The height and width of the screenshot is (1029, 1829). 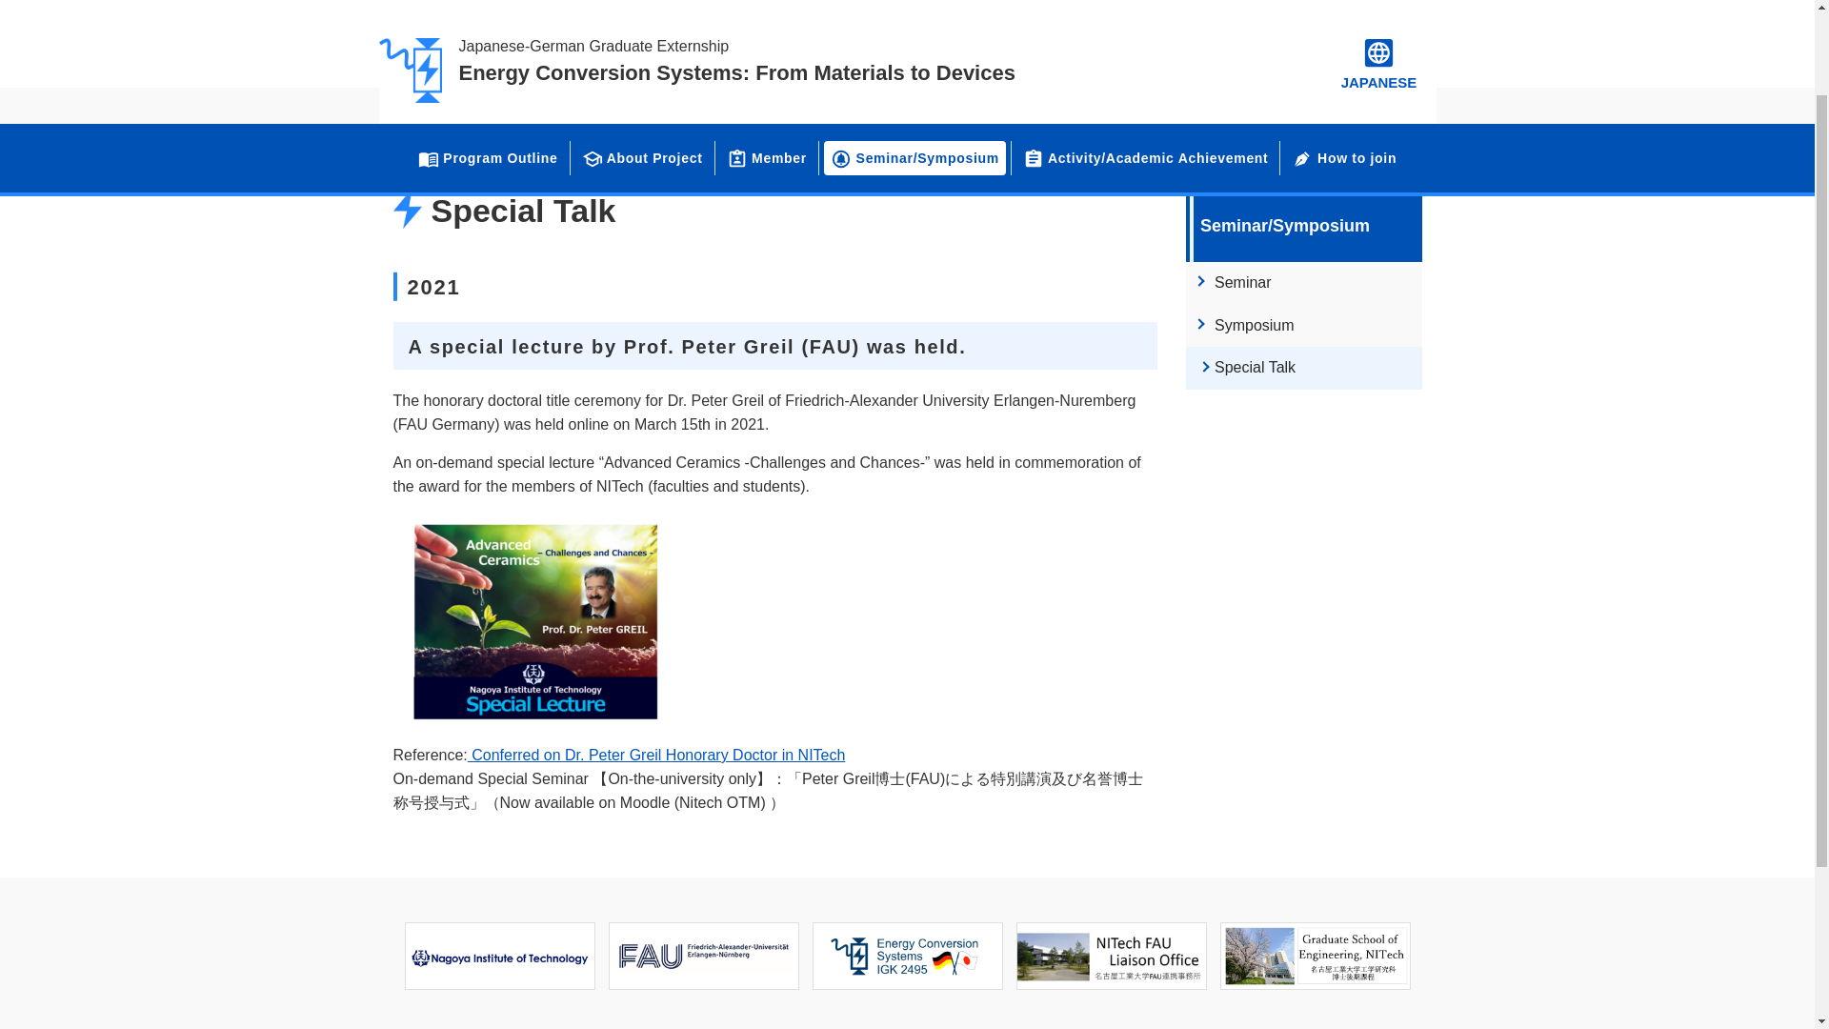 What do you see at coordinates (488, 50) in the screenshot?
I see `Program Outline` at bounding box center [488, 50].